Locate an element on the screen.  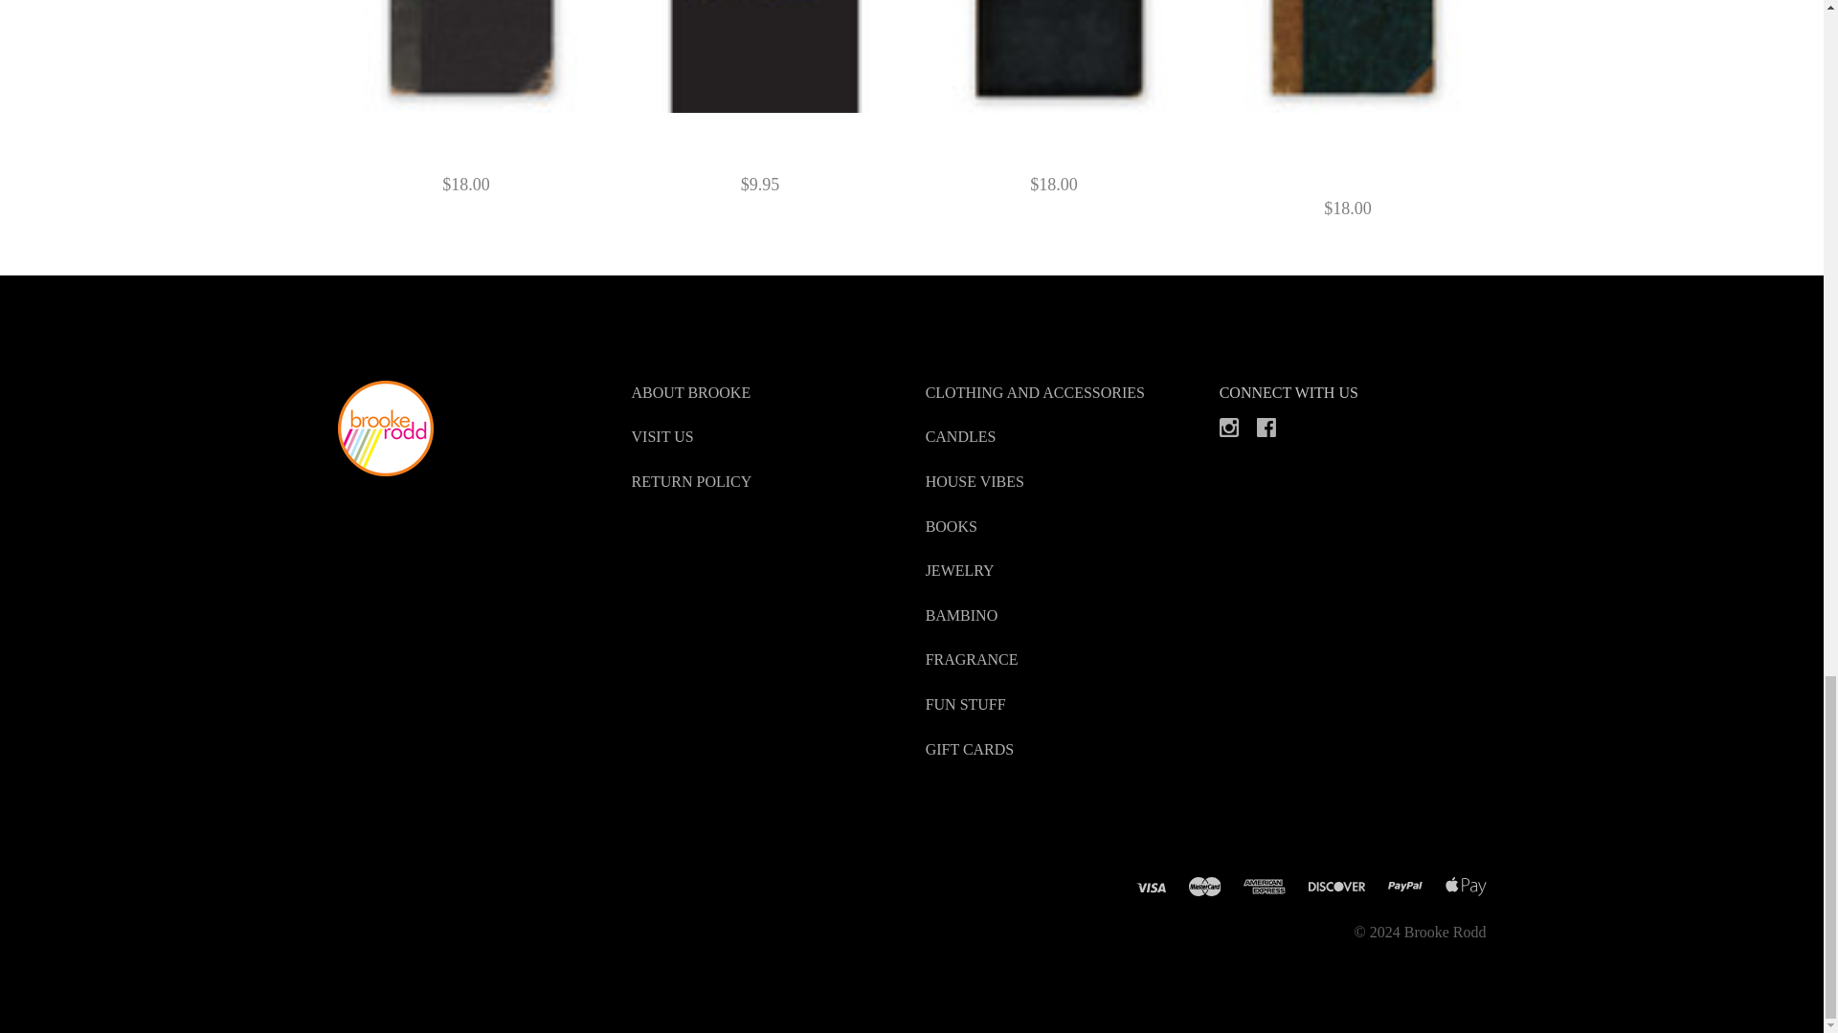
Mostly Just Whining Journal is located at coordinates (1059, 55).